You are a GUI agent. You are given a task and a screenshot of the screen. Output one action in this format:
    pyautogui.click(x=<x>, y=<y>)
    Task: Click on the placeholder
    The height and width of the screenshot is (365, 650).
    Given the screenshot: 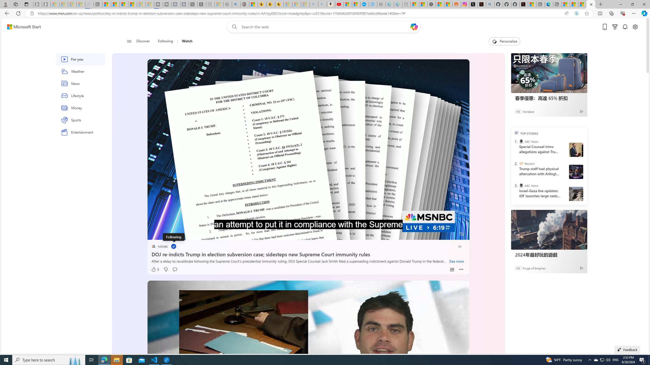 What is the action you would take?
    pyautogui.click(x=308, y=371)
    